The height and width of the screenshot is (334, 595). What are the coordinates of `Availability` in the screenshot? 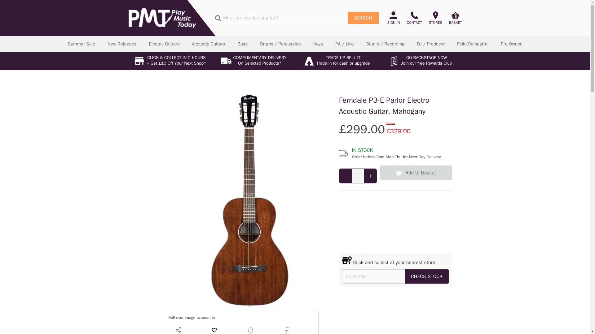 It's located at (395, 153).